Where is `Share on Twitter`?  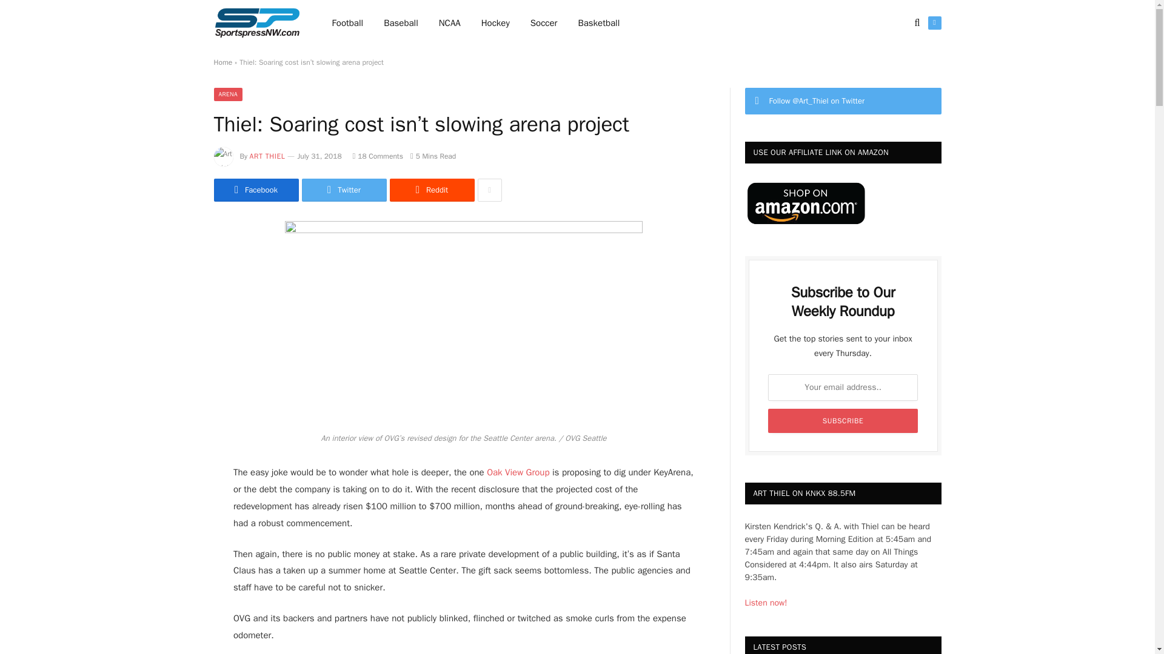 Share on Twitter is located at coordinates (344, 190).